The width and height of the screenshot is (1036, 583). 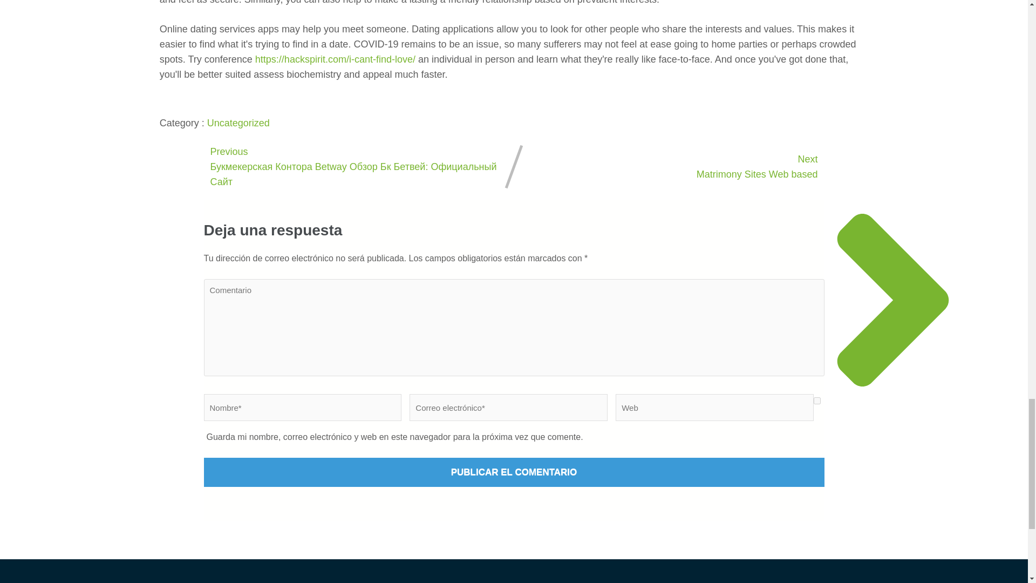 What do you see at coordinates (817, 401) in the screenshot?
I see `yes` at bounding box center [817, 401].